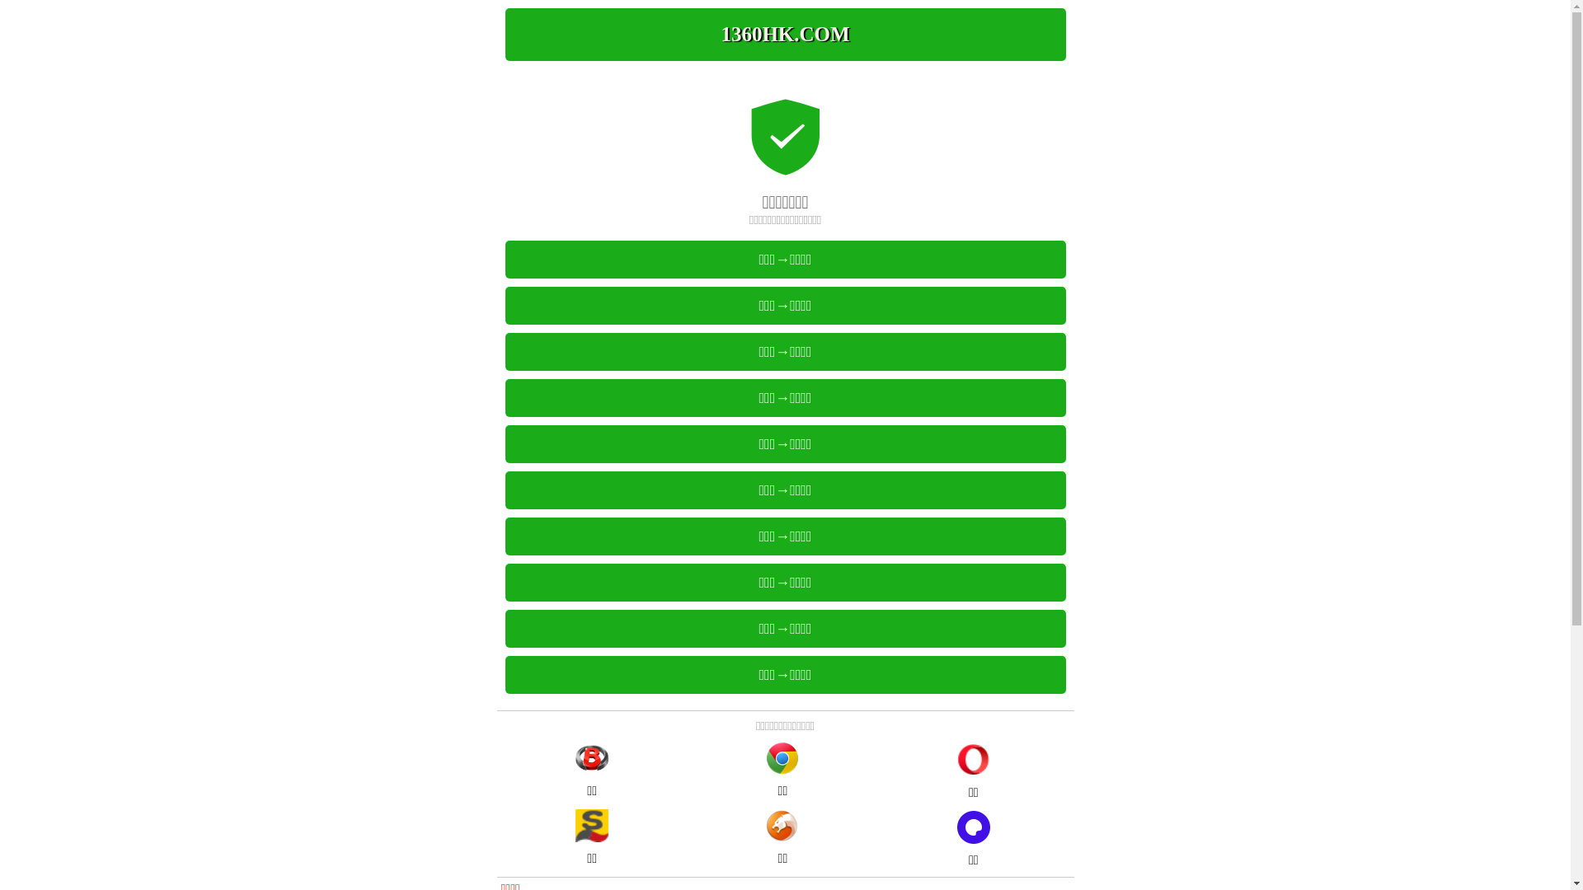 This screenshot has width=1583, height=890. Describe the element at coordinates (785, 35) in the screenshot. I see `1369HK.COM` at that location.